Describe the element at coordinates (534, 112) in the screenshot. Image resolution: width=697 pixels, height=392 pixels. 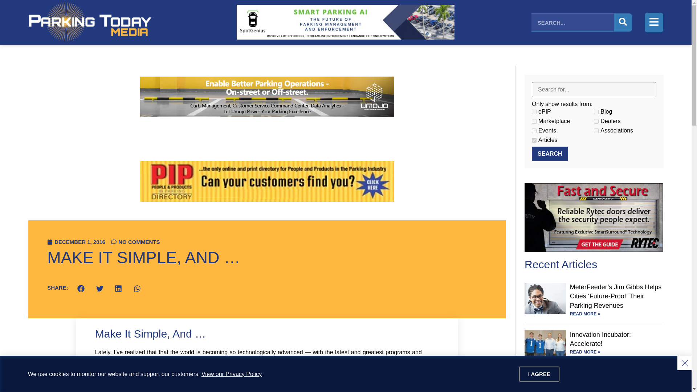
I see `ePIP` at that location.